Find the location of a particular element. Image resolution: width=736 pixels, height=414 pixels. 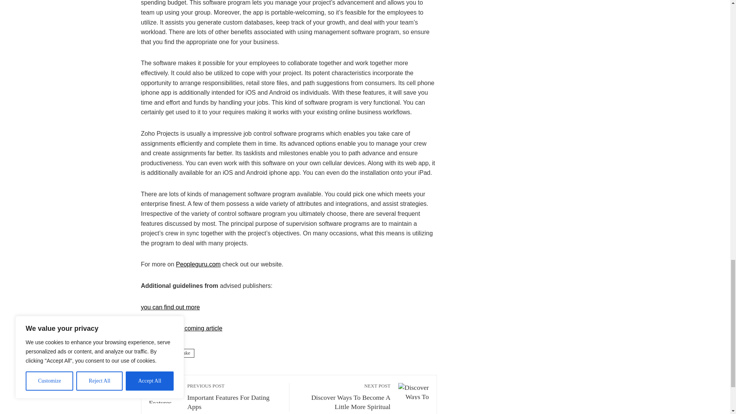

you can find out more is located at coordinates (198, 264).